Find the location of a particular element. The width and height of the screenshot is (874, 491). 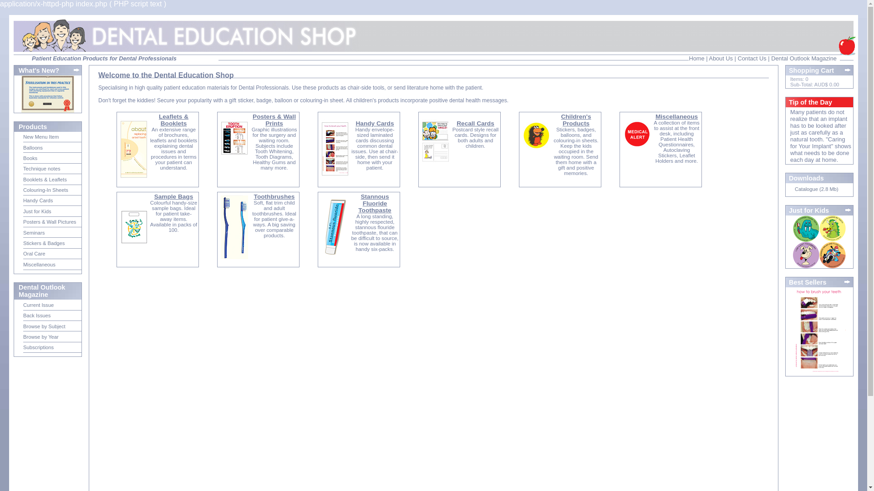

Handy Cards is located at coordinates (375, 127).